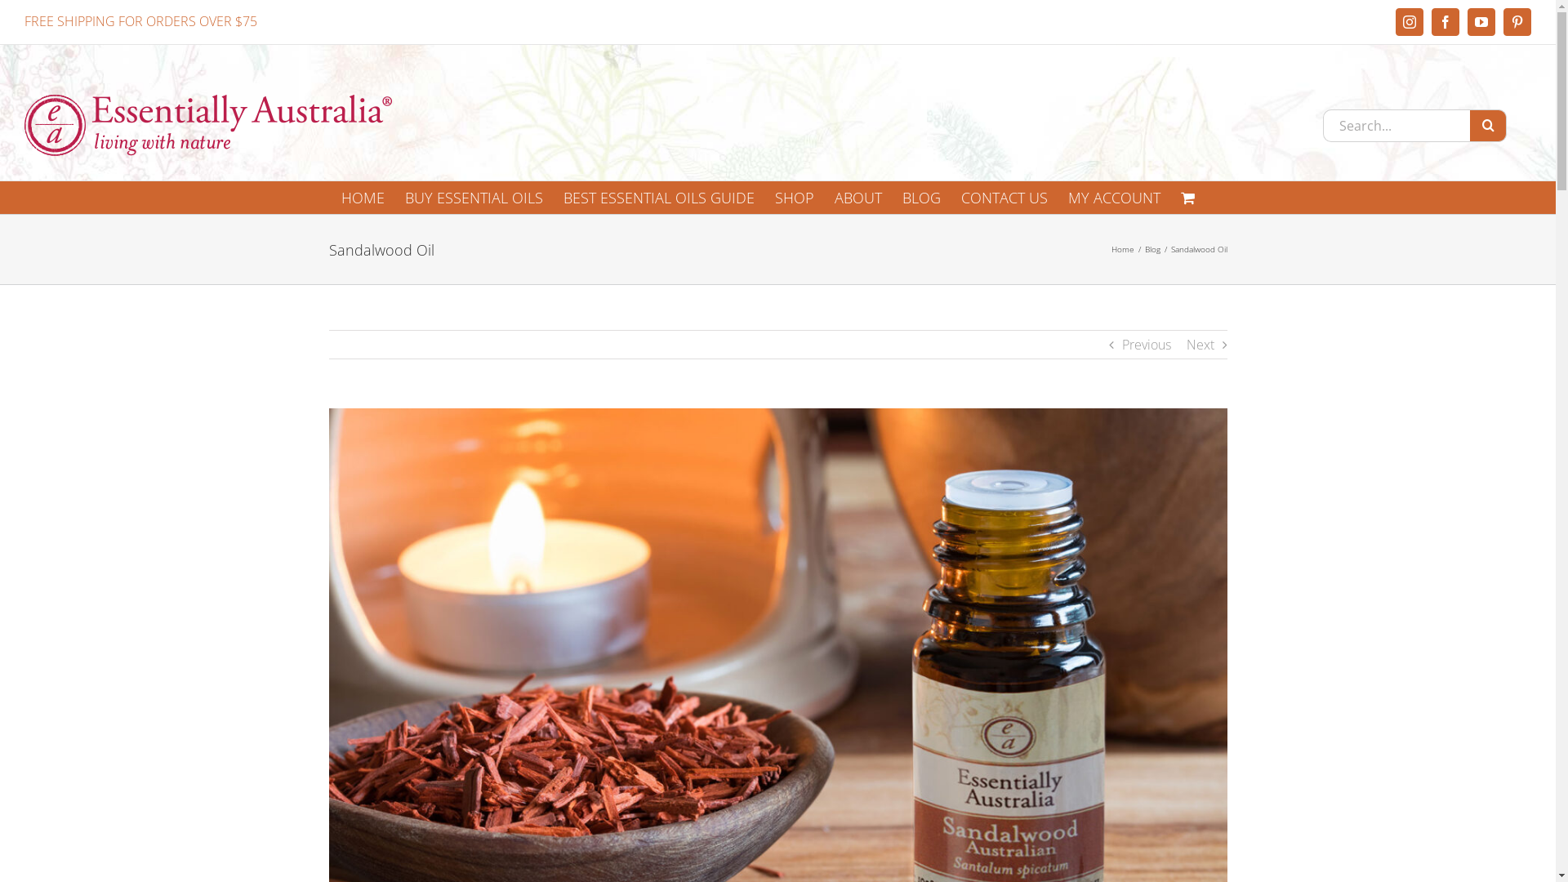  What do you see at coordinates (921, 198) in the screenshot?
I see `BLOG` at bounding box center [921, 198].